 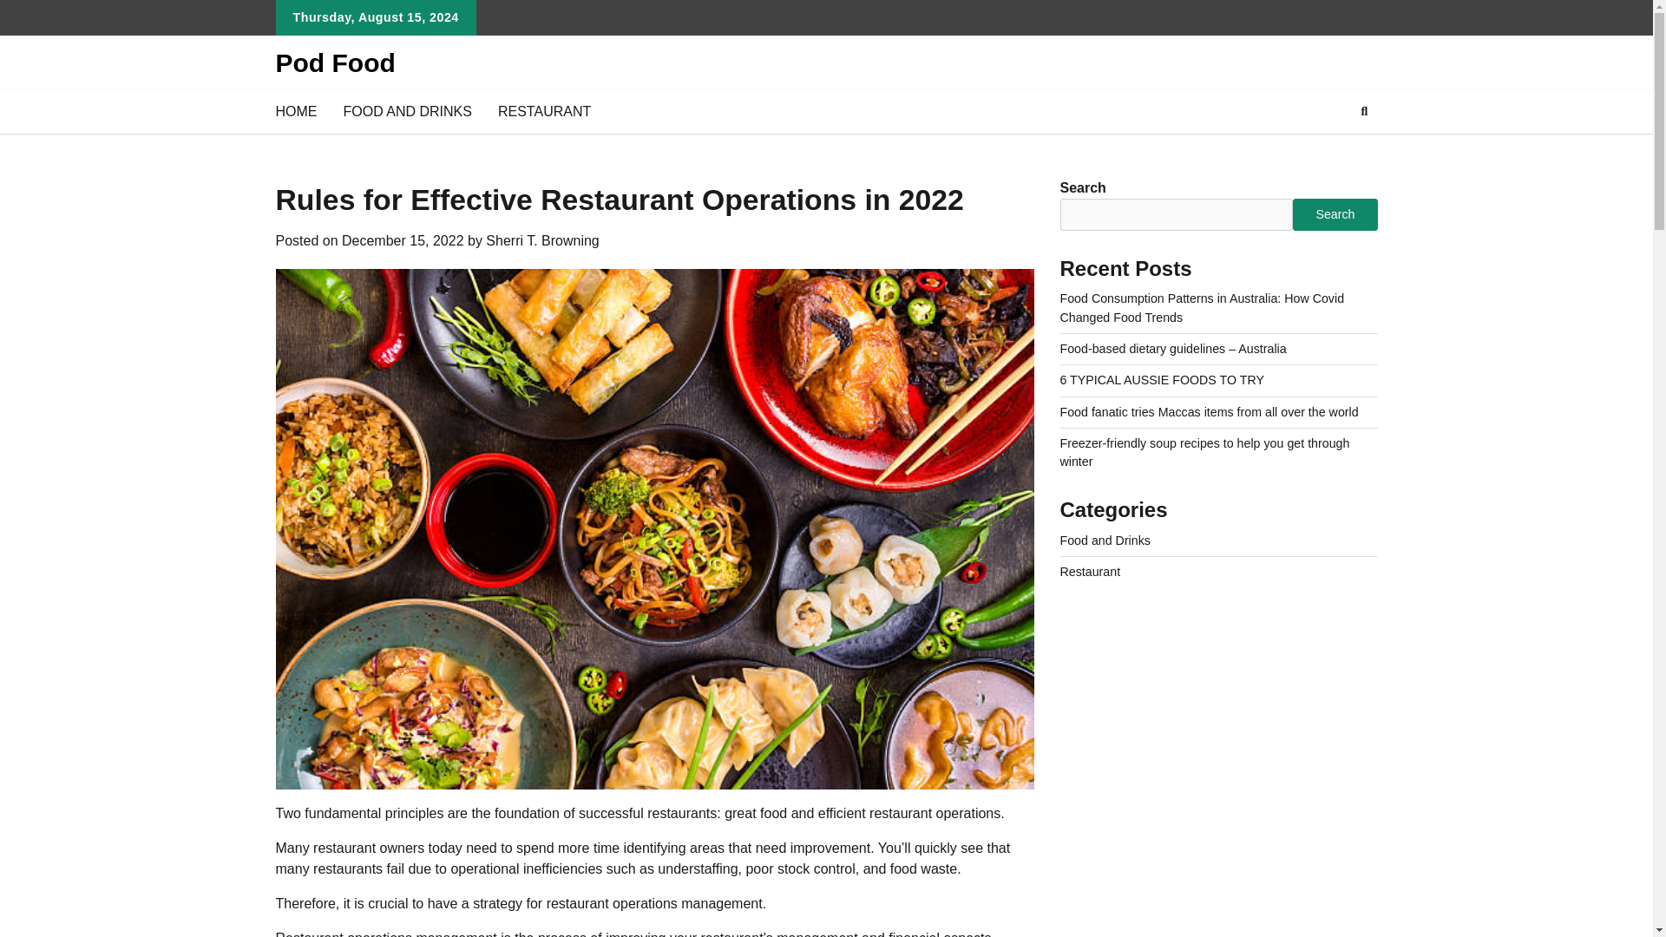 I want to click on Freezer-friendly soup recipes to help you get through winter, so click(x=1204, y=453).